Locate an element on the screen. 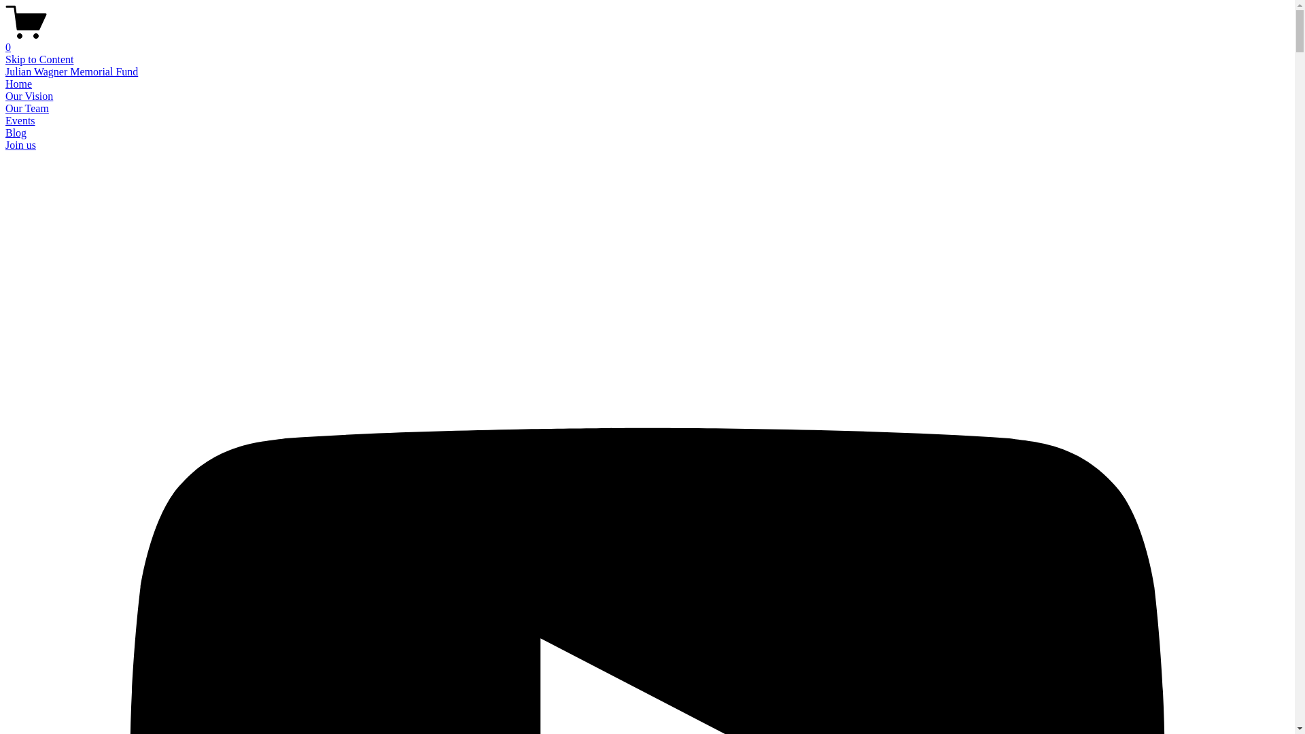 The width and height of the screenshot is (1305, 734). Join us is located at coordinates (20, 145).